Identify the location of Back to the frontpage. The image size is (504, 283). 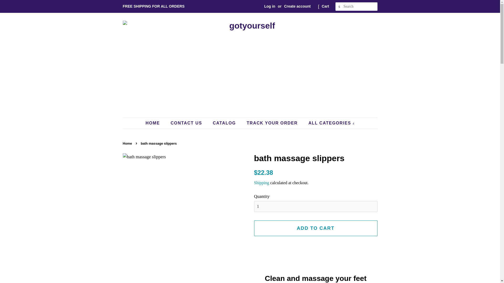
(128, 144).